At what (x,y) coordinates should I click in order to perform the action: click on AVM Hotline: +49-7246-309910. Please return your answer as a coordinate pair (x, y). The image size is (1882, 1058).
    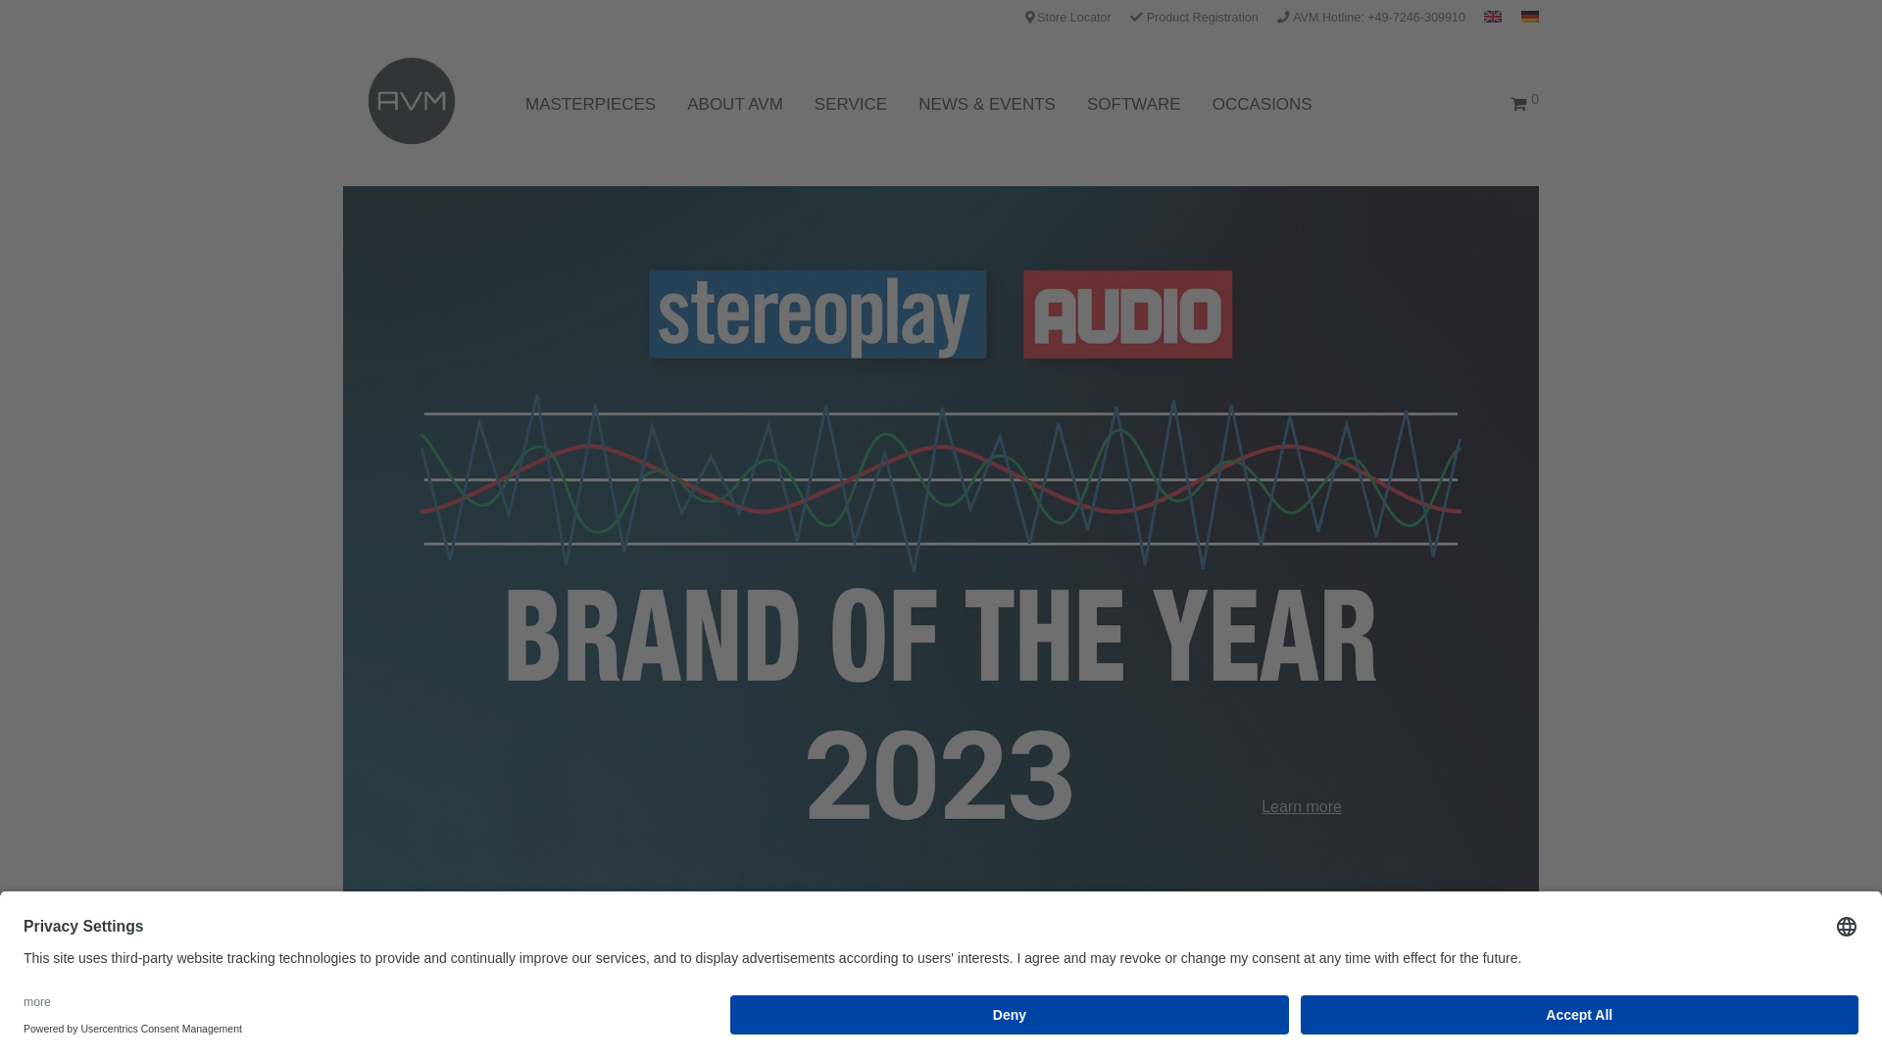
    Looking at the image, I should click on (1371, 18).